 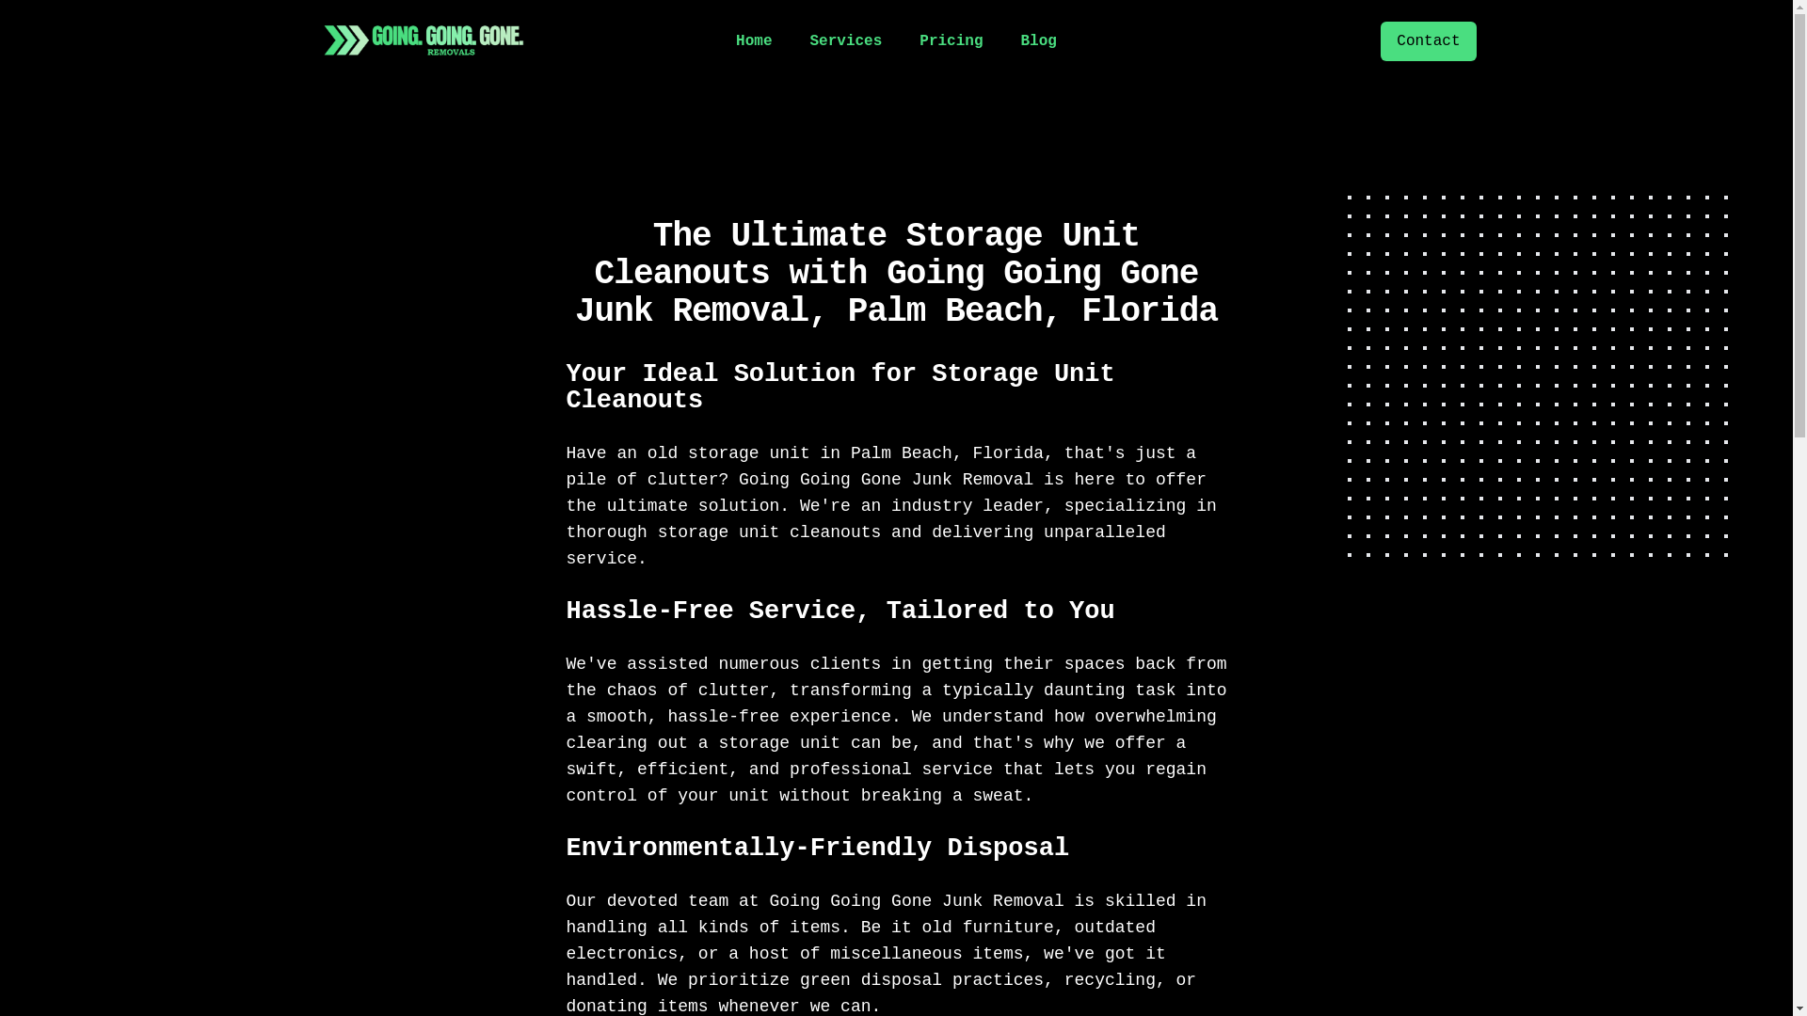 What do you see at coordinates (1039, 41) in the screenshot?
I see `Blog` at bounding box center [1039, 41].